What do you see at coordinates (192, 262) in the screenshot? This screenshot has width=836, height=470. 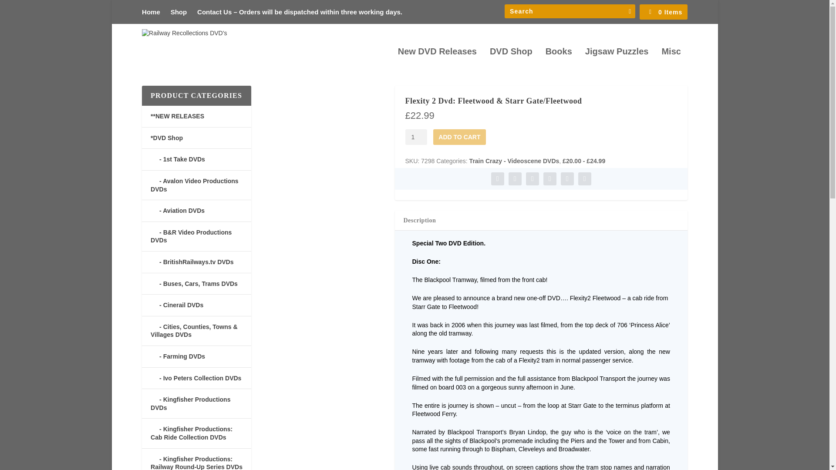 I see `BritishRailways.tv DVDs` at bounding box center [192, 262].